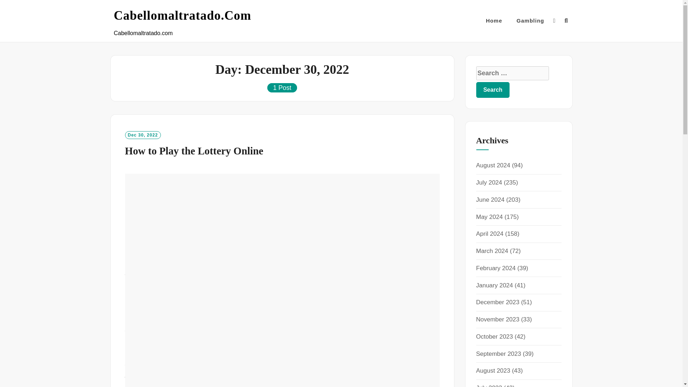 The height and width of the screenshot is (387, 688). Describe the element at coordinates (498, 354) in the screenshot. I see `September 2023` at that location.